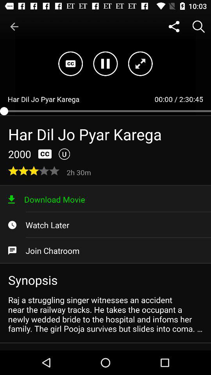  What do you see at coordinates (105, 199) in the screenshot?
I see `launch item below 2h 30m` at bounding box center [105, 199].